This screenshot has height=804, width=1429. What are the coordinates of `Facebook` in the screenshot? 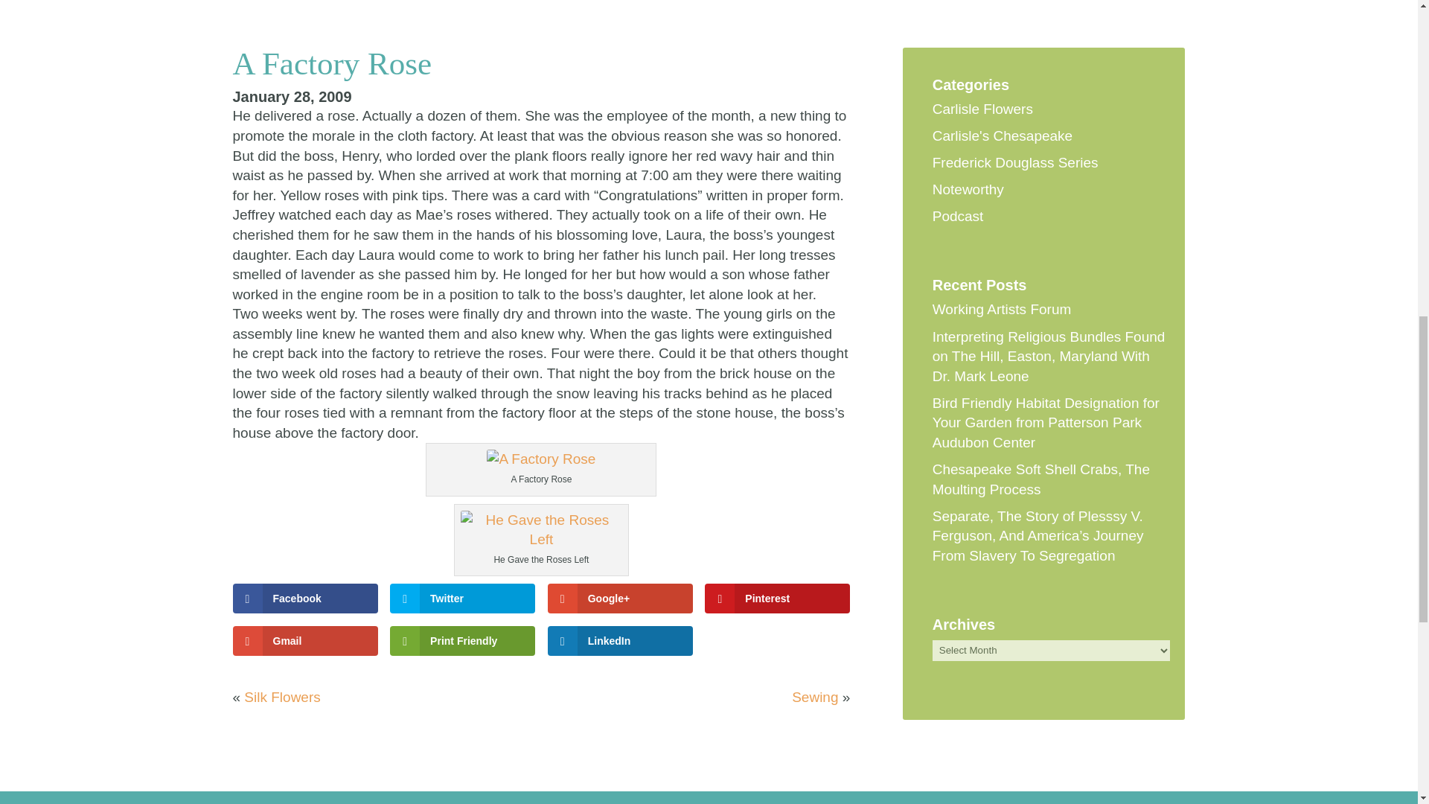 It's located at (304, 599).